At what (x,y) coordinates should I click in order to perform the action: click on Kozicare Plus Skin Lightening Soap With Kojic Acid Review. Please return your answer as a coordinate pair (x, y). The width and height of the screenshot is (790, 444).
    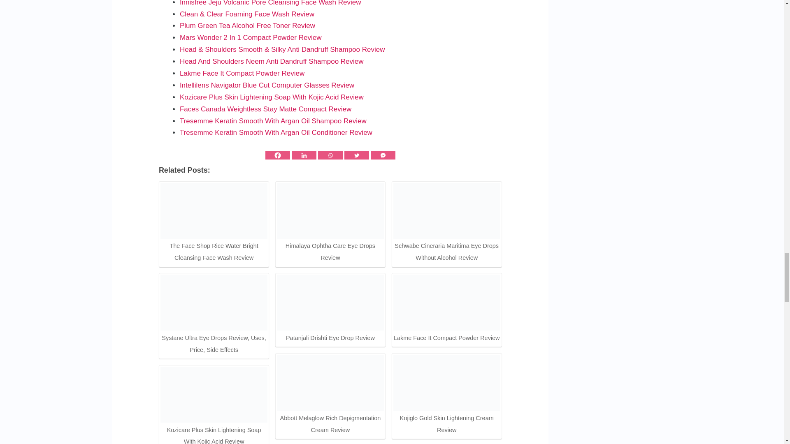
    Looking at the image, I should click on (214, 395).